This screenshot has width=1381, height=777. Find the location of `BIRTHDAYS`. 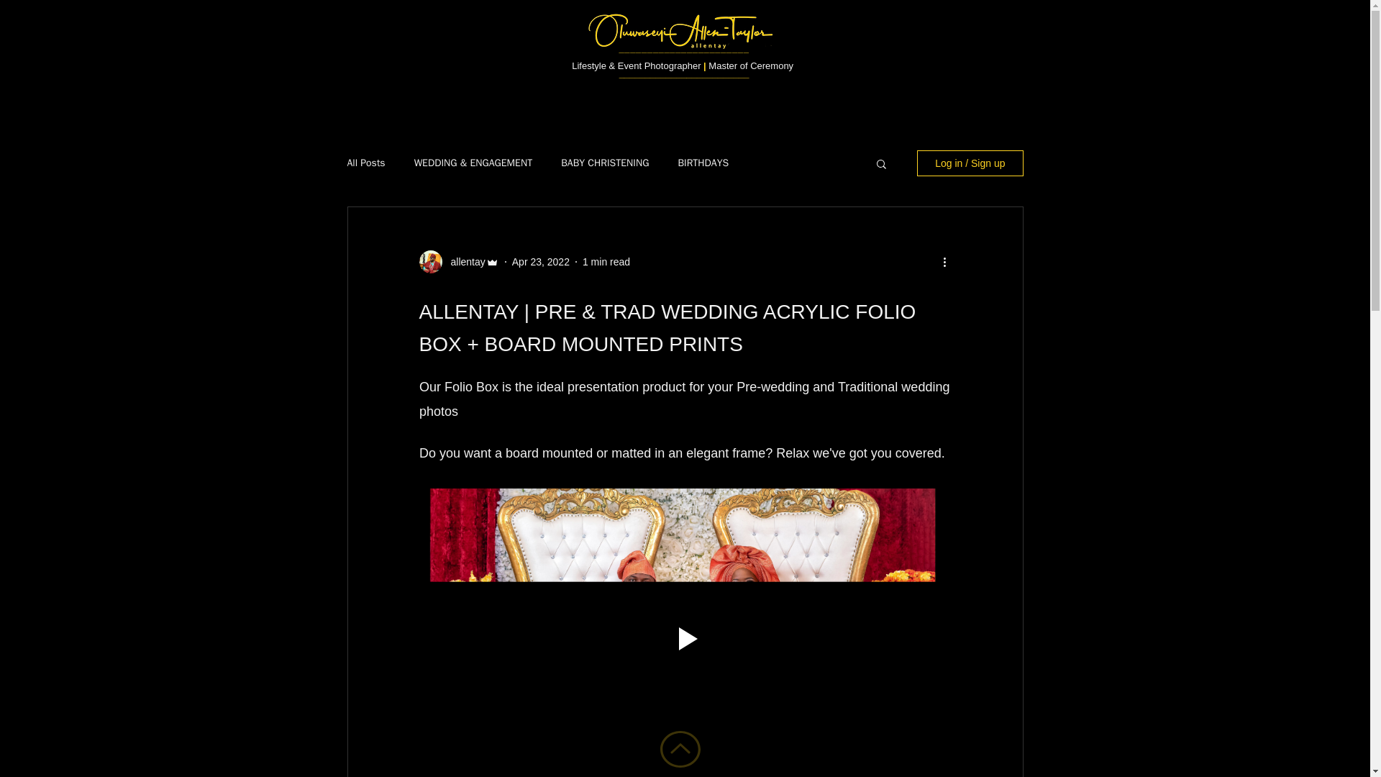

BIRTHDAYS is located at coordinates (703, 163).